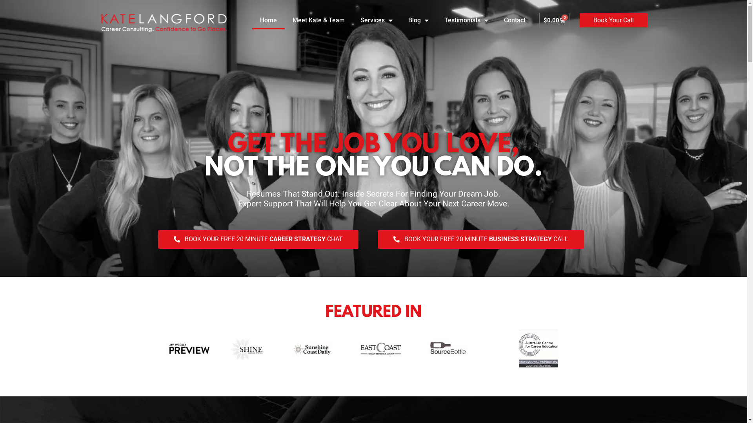 This screenshot has width=753, height=423. Describe the element at coordinates (555, 20) in the screenshot. I see `$0.00
0` at that location.